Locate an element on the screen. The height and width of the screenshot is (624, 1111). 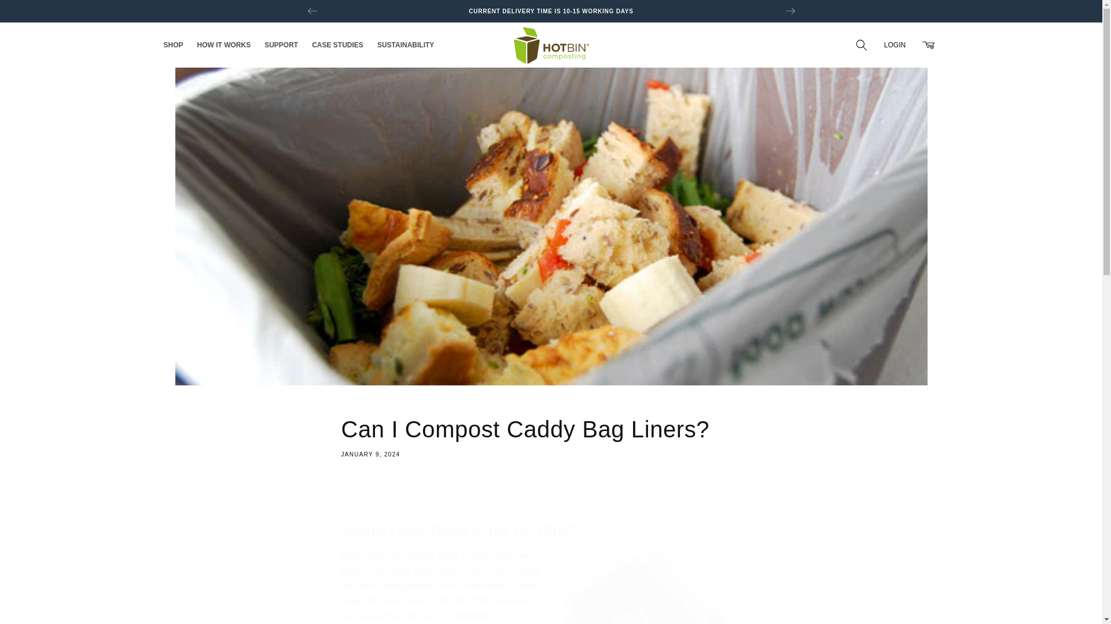
HOW IT WORKS is located at coordinates (35, 13).